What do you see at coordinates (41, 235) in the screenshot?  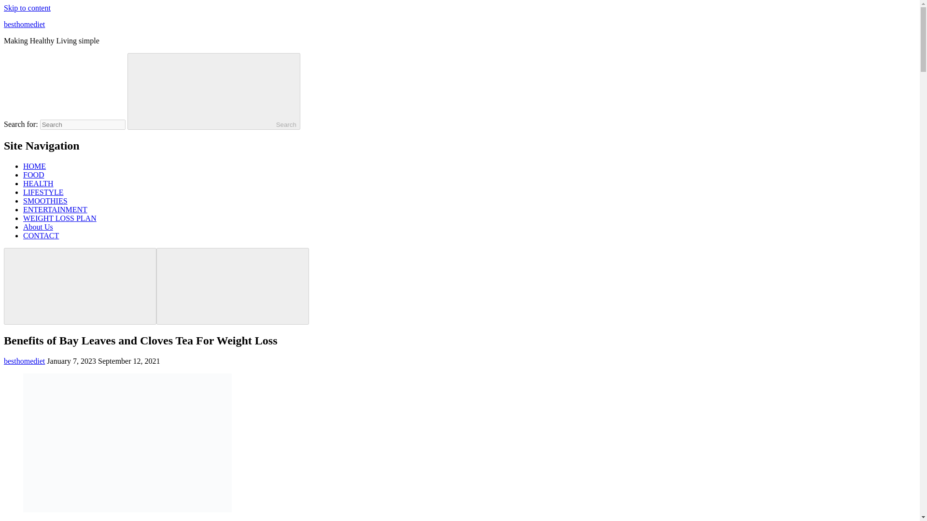 I see `CONTACT` at bounding box center [41, 235].